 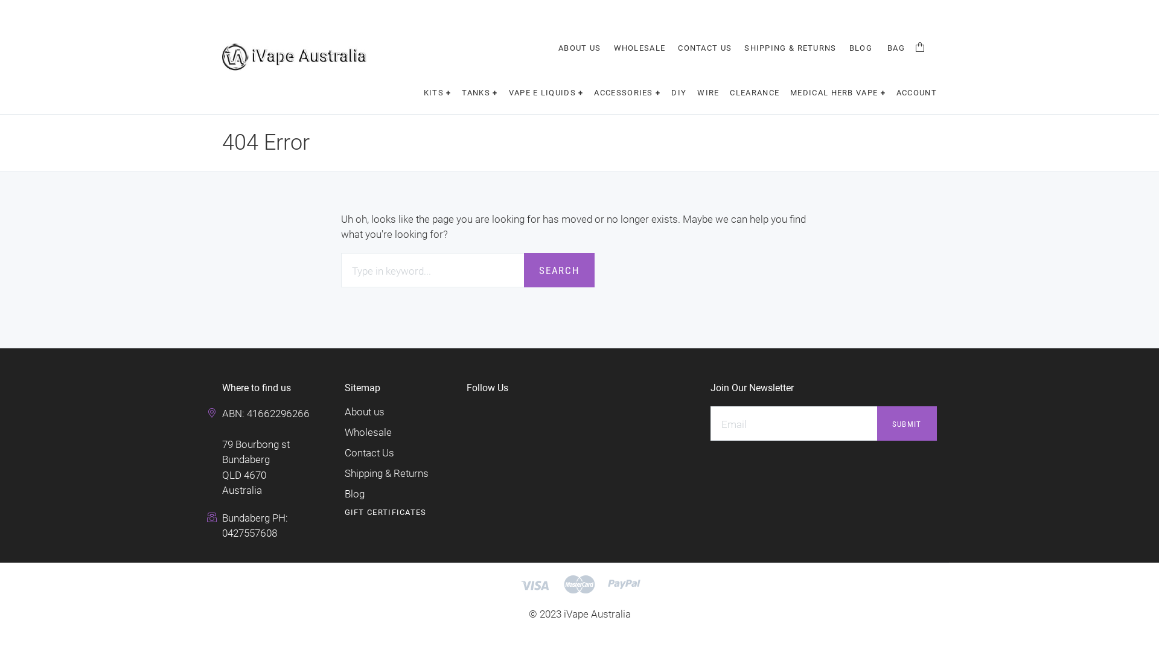 What do you see at coordinates (275, 27) in the screenshot?
I see `Accessories` at bounding box center [275, 27].